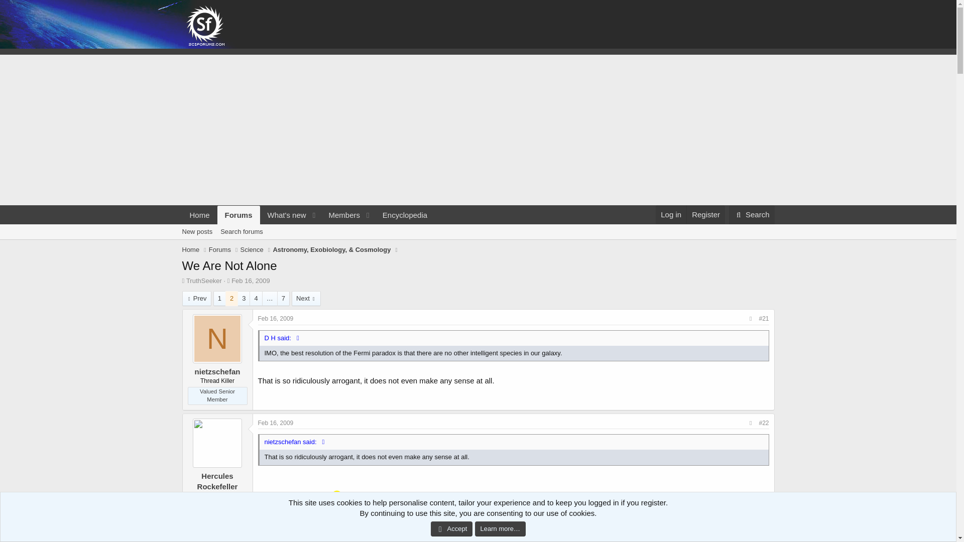 The width and height of the screenshot is (964, 542). Describe the element at coordinates (671, 215) in the screenshot. I see `Log in` at that location.